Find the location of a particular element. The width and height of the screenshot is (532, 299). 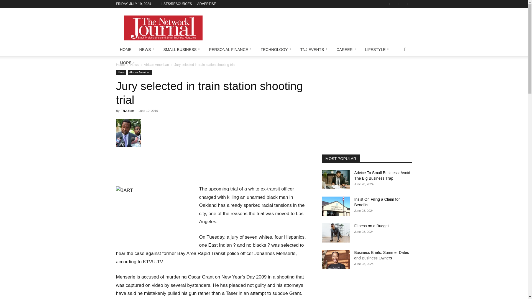

Facebook is located at coordinates (389, 4).